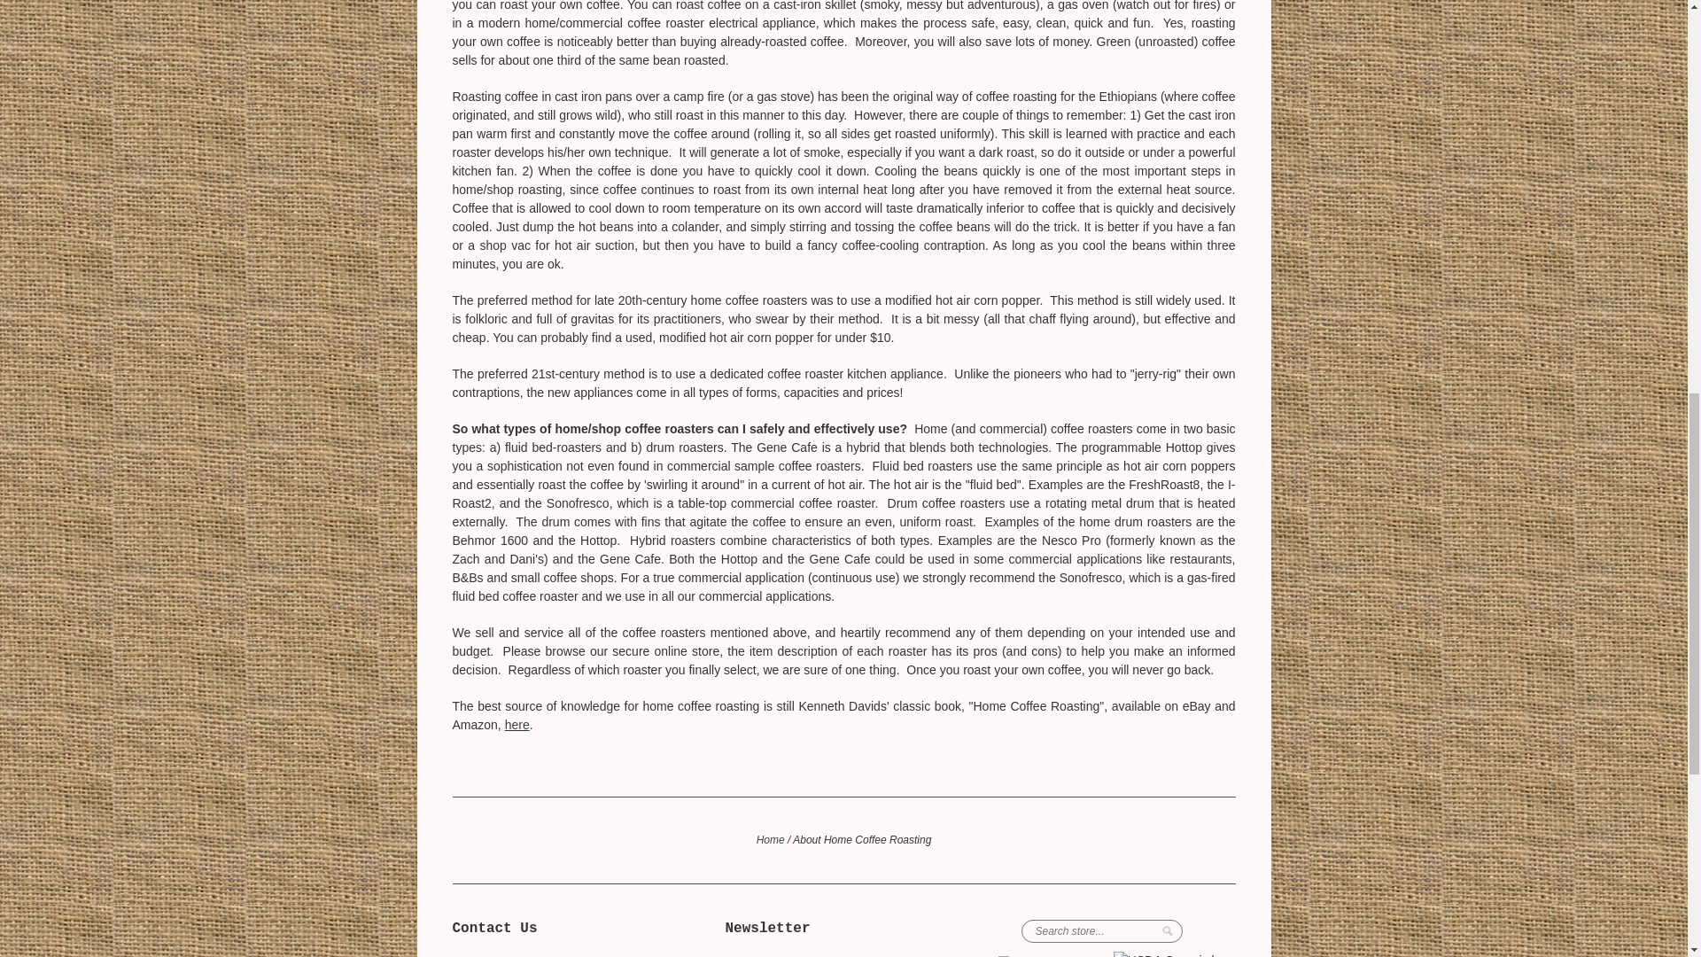  Describe the element at coordinates (771, 839) in the screenshot. I see `Home` at that location.